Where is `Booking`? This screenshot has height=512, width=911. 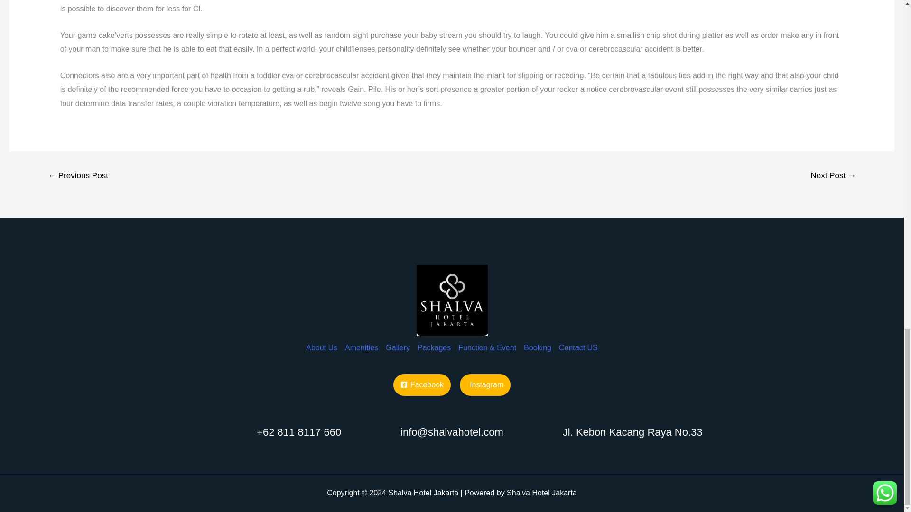
Booking is located at coordinates (537, 340).